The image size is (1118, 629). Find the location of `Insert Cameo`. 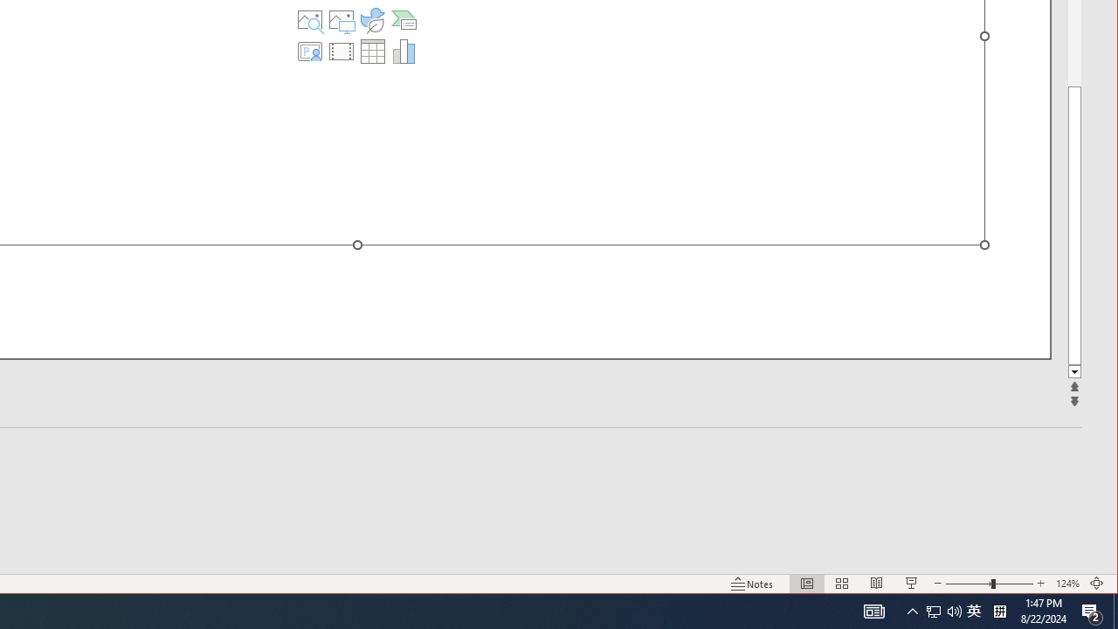

Insert Cameo is located at coordinates (912, 584).